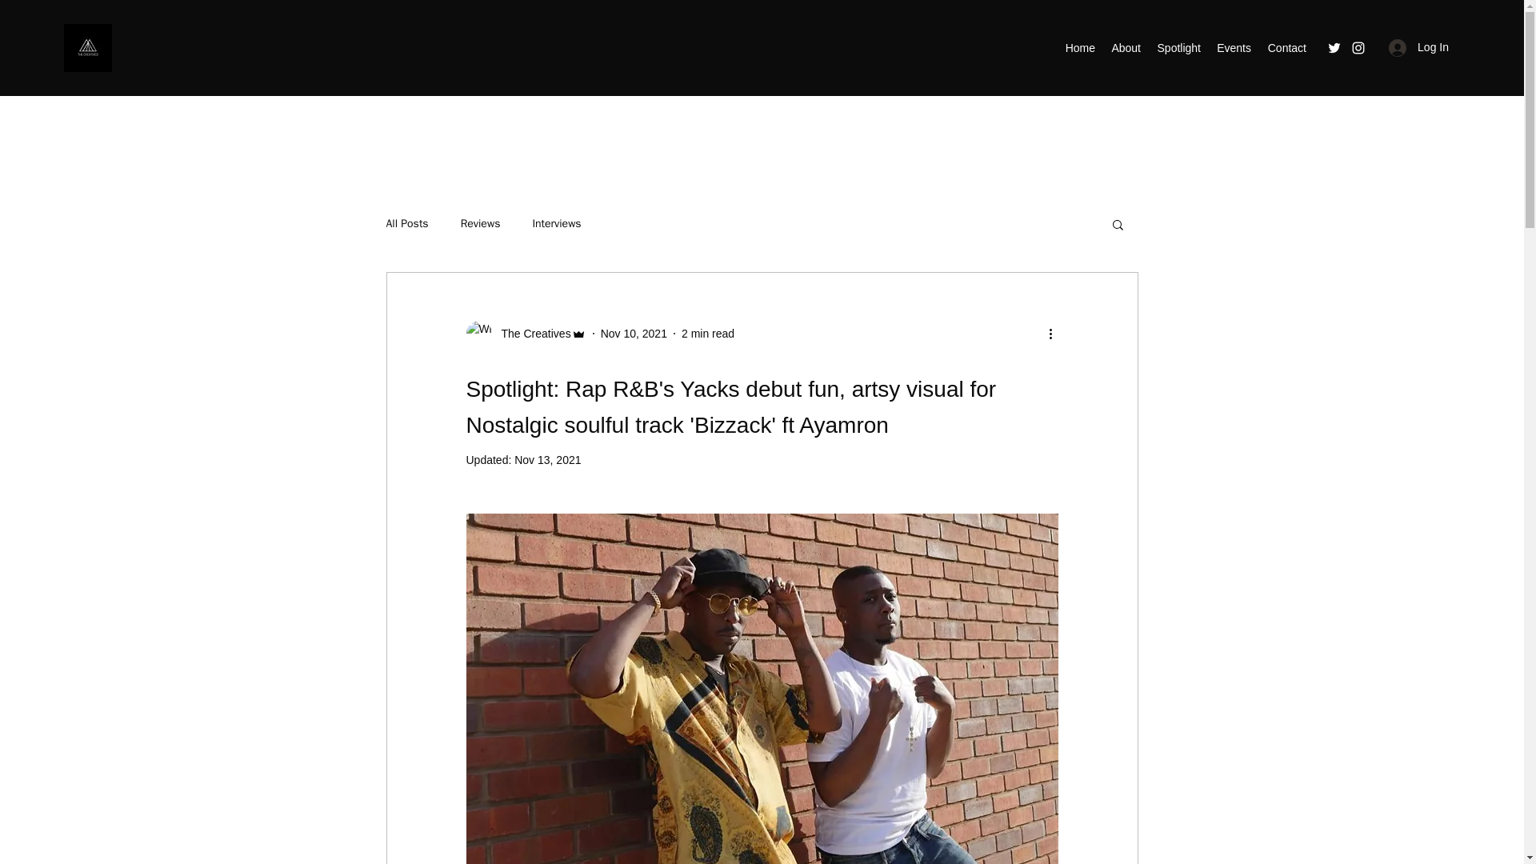 Image resolution: width=1536 pixels, height=864 pixels. I want to click on Nov 13, 2021, so click(547, 460).